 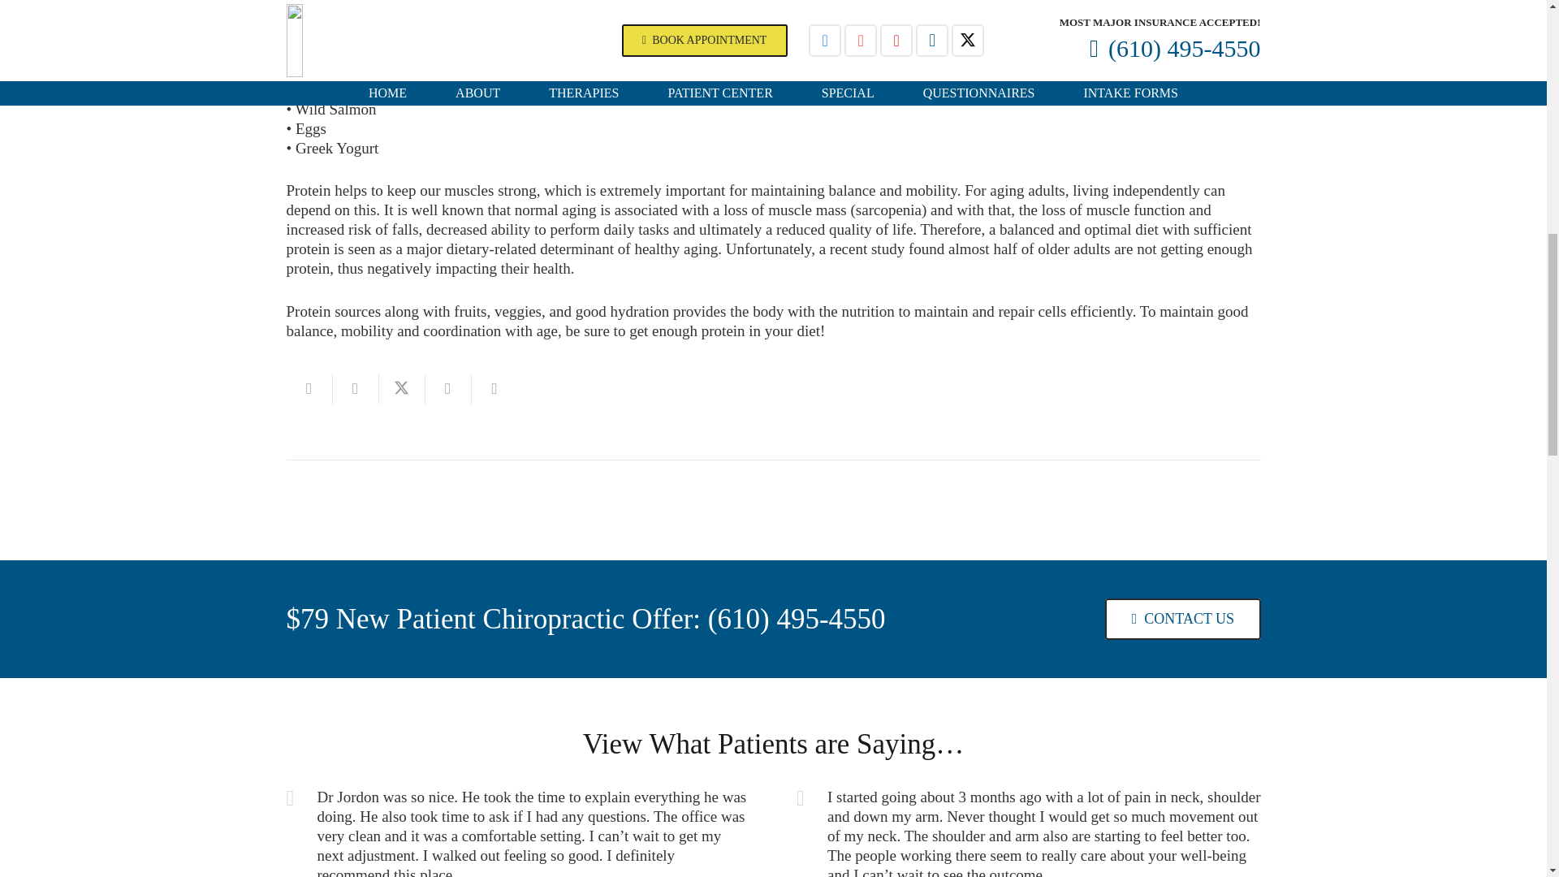 I want to click on Share this, so click(x=448, y=388).